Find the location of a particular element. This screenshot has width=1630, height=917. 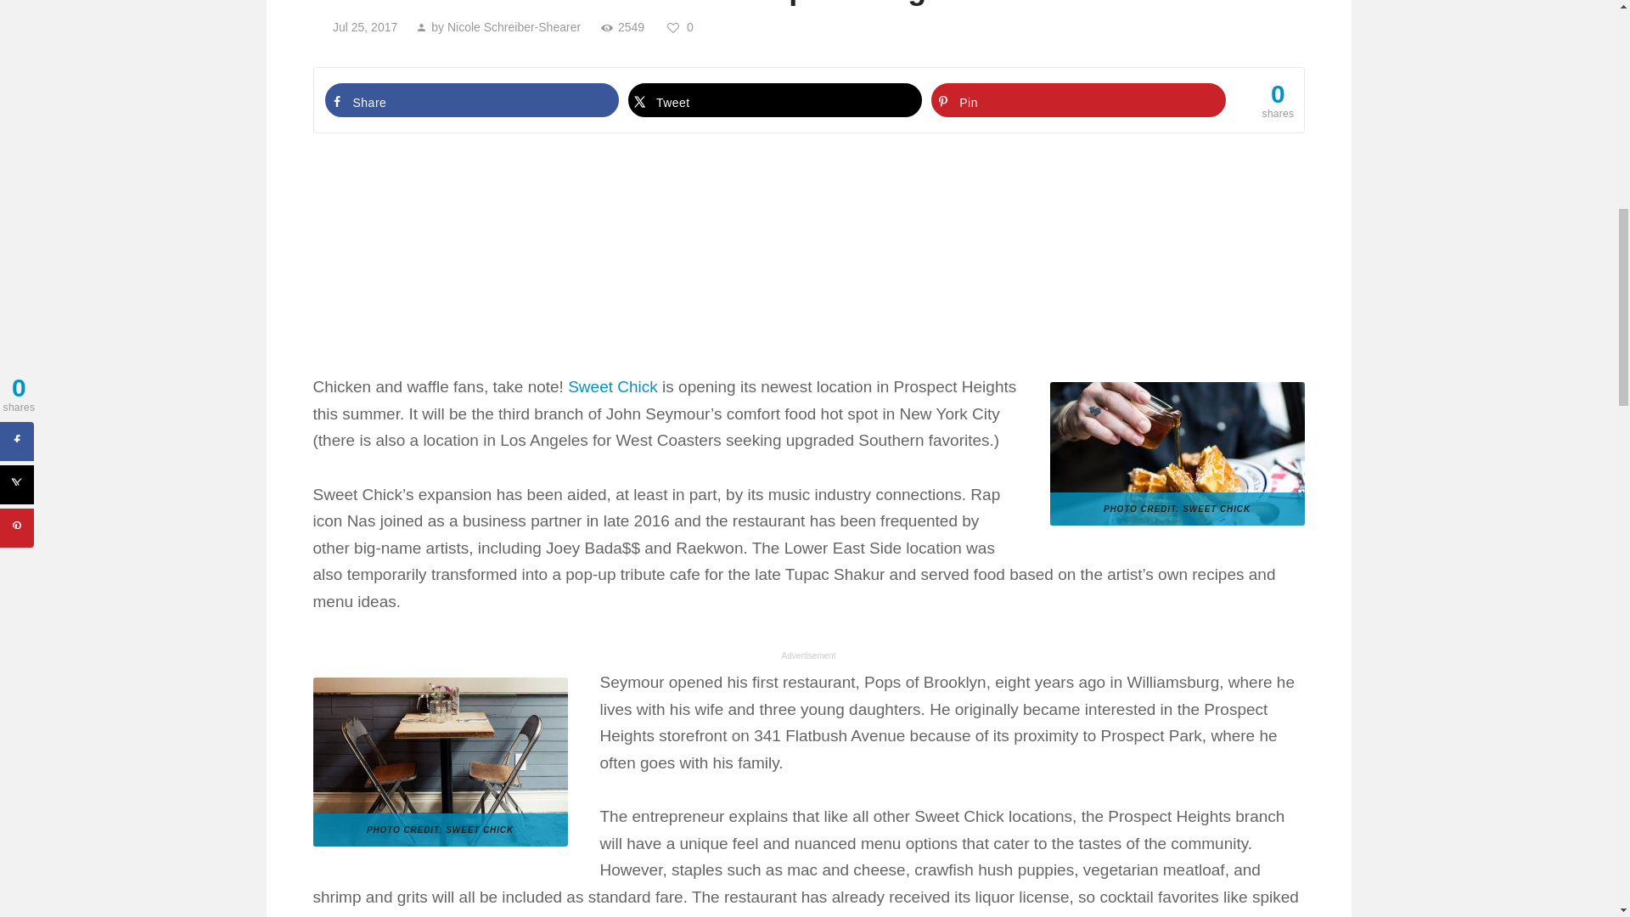

Share on Facebook is located at coordinates (472, 100).